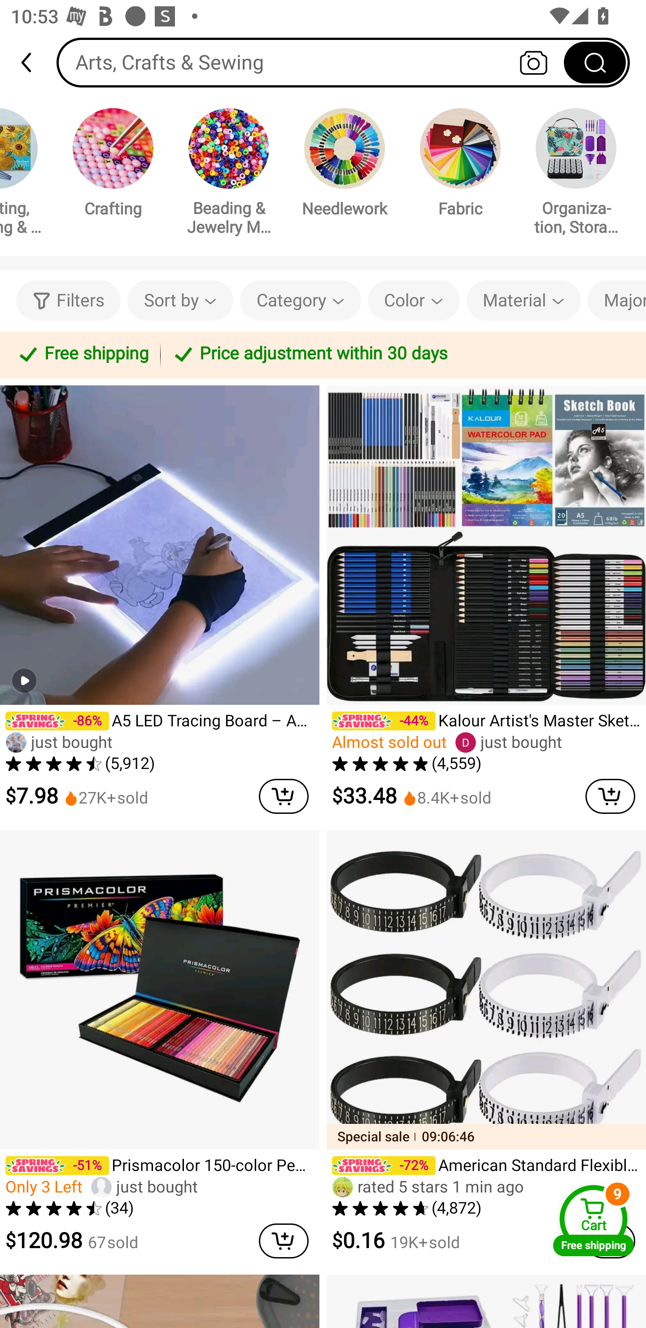  I want to click on back, so click(33, 62).